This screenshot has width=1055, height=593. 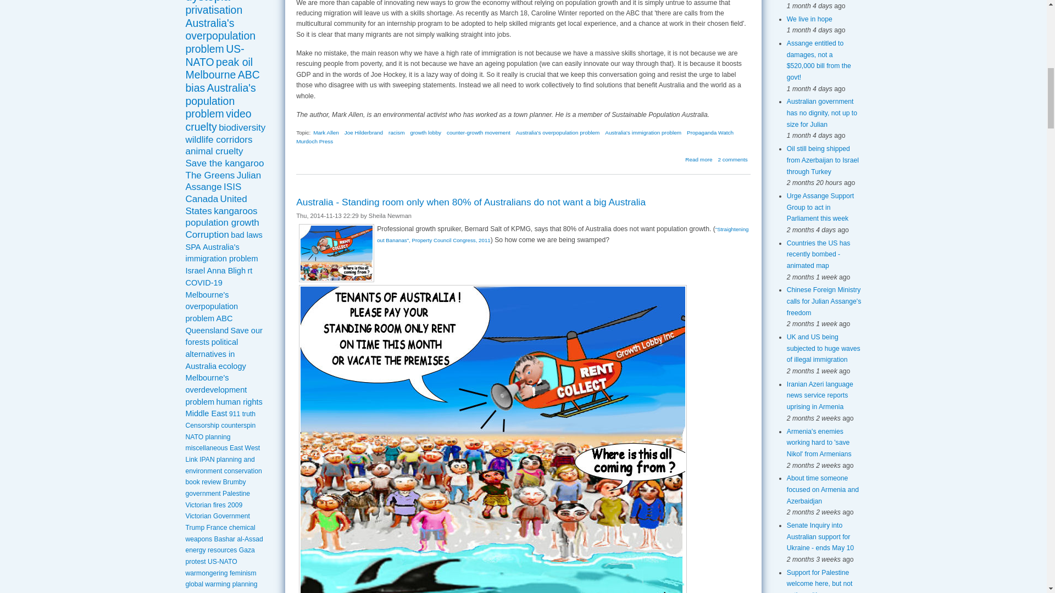 I want to click on Jump to the first comment of this posting., so click(x=733, y=159).